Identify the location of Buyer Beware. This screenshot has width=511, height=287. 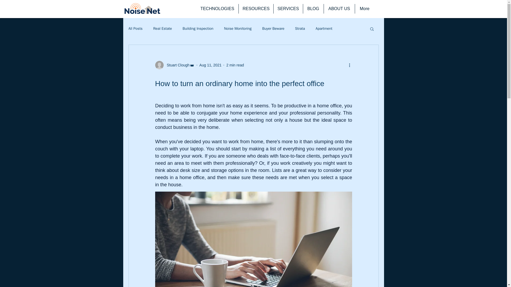
(273, 29).